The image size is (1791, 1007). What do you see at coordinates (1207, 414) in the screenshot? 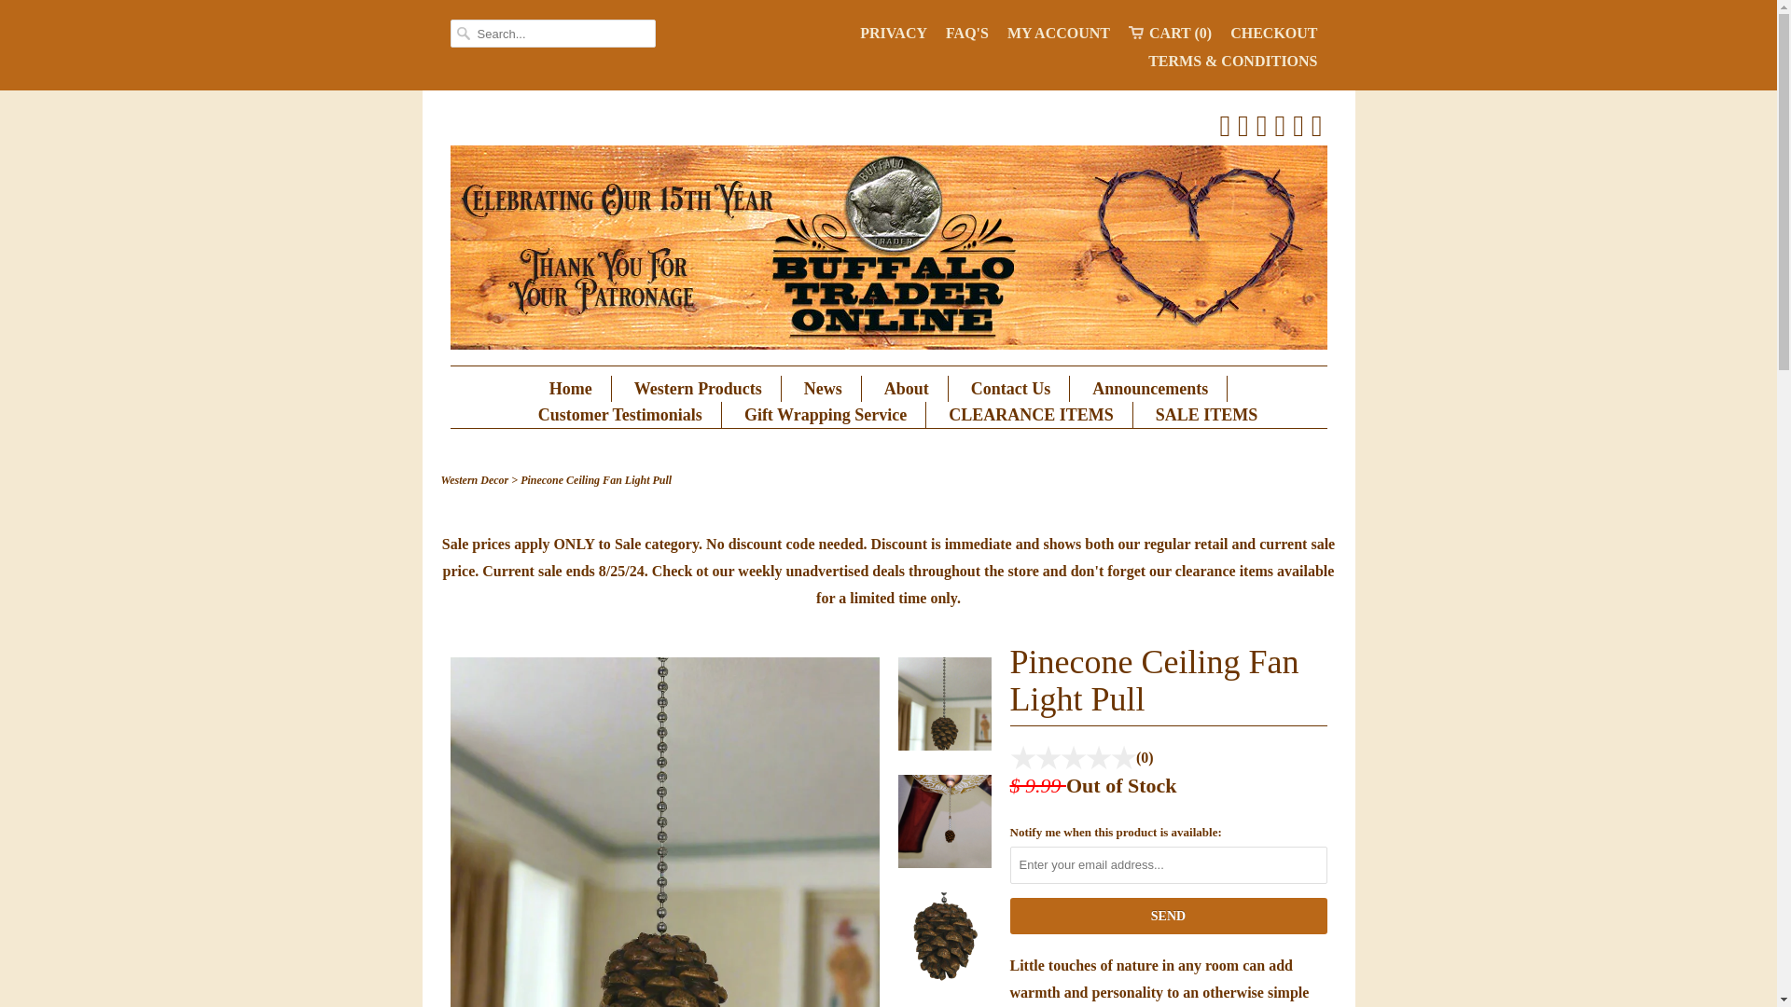
I see `SALE ITEMS` at bounding box center [1207, 414].